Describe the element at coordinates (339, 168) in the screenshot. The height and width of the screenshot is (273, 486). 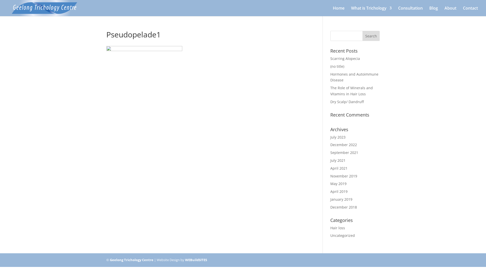
I see `April 2021` at that location.